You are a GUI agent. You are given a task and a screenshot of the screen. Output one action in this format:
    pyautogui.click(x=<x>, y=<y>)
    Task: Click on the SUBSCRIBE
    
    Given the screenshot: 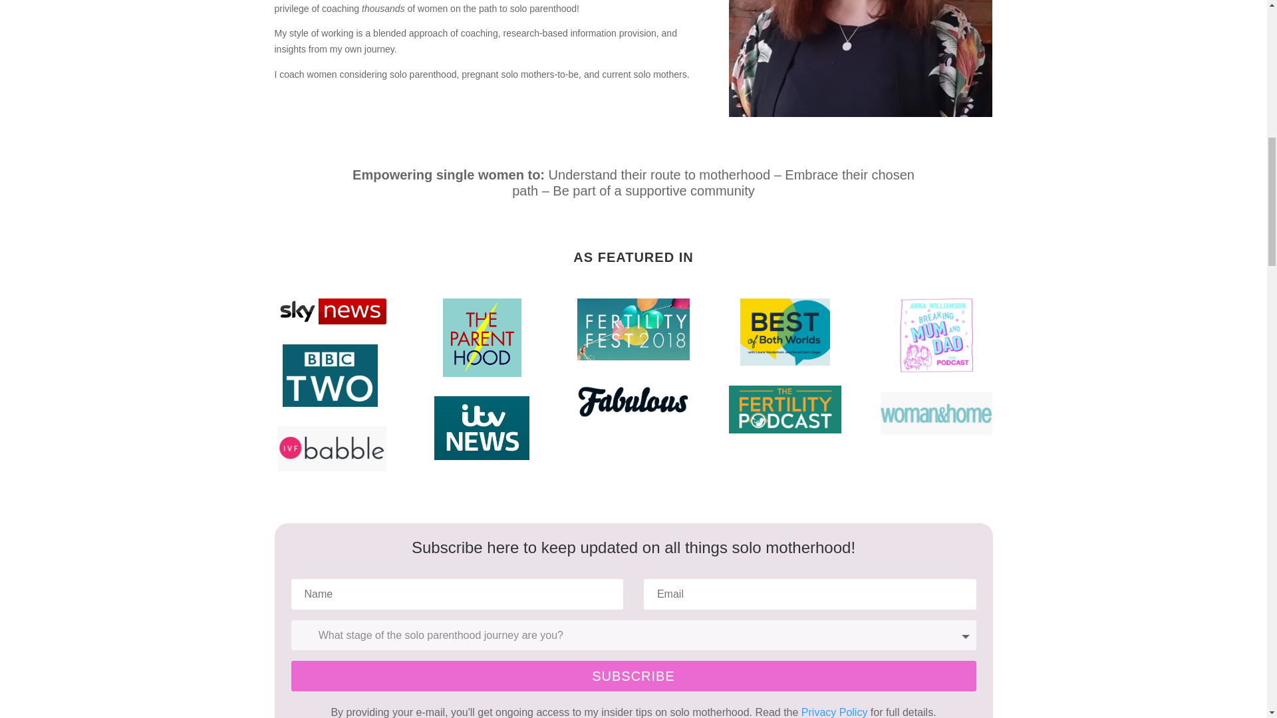 What is the action you would take?
    pyautogui.click(x=633, y=675)
    